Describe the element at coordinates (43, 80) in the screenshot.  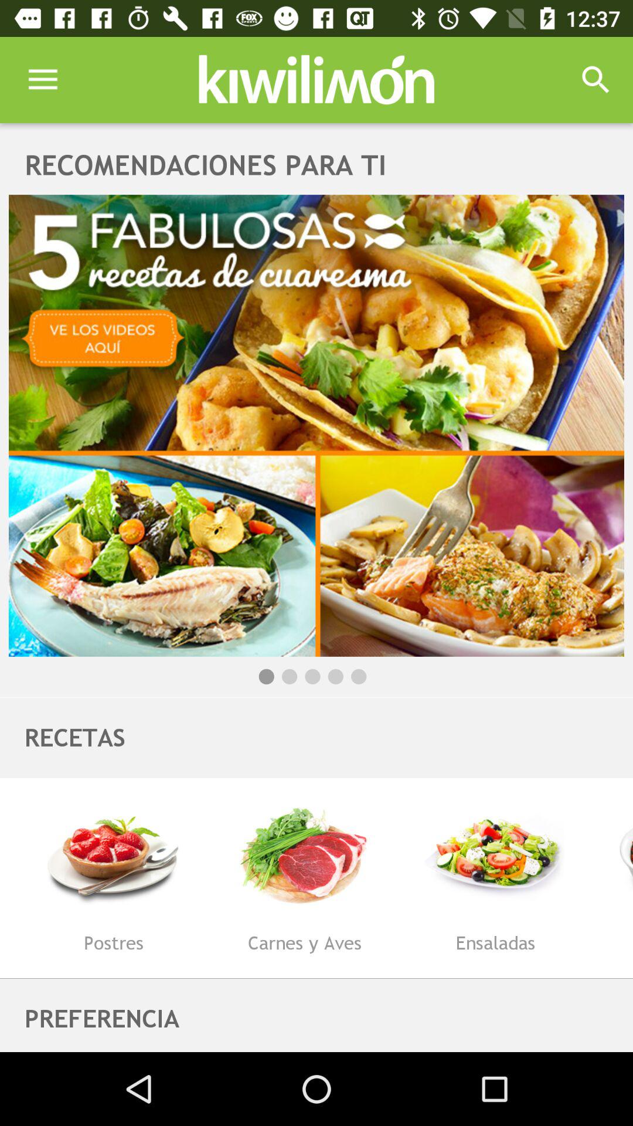
I see `click icon at the top left corner` at that location.